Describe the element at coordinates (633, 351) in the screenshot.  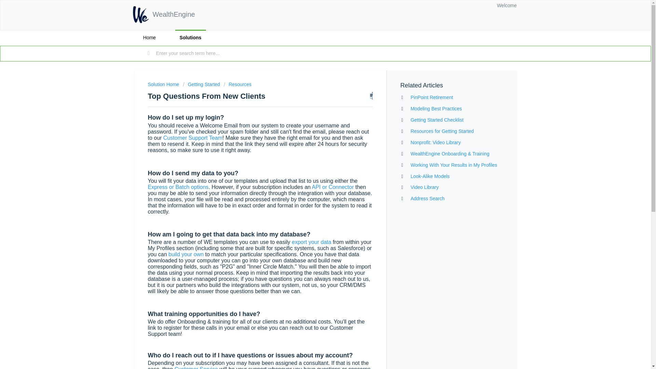
I see `Chat` at that location.